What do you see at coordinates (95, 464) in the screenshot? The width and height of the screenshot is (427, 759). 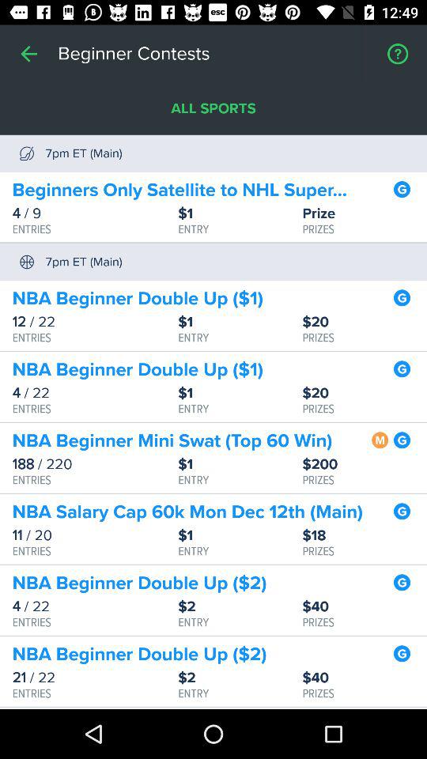 I see `tap the 188 / 220 item` at bounding box center [95, 464].